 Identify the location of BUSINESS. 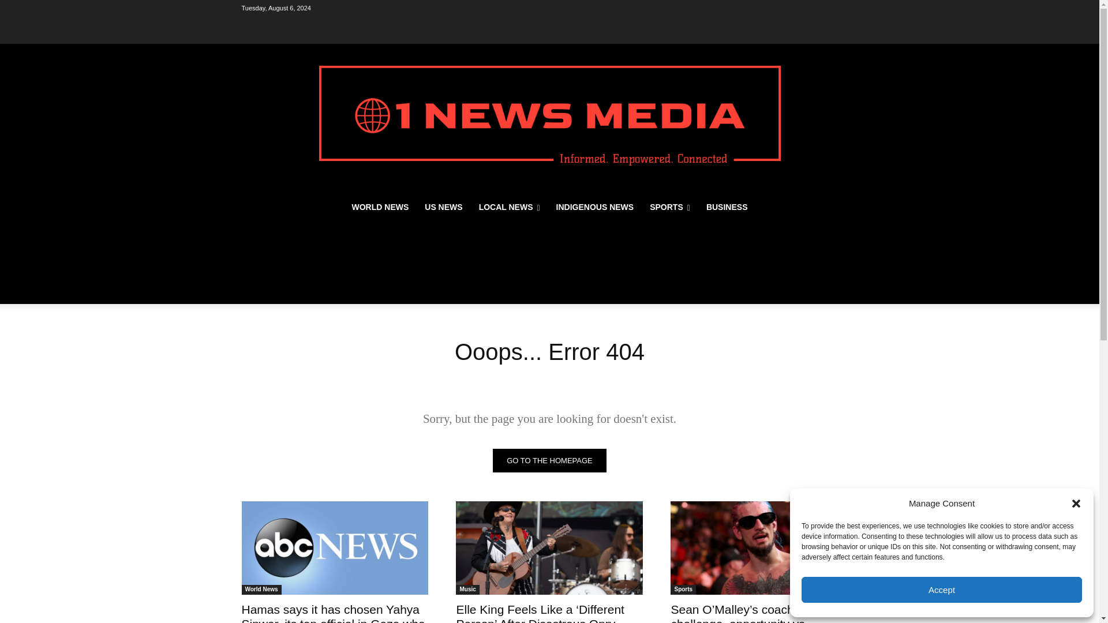
(727, 207).